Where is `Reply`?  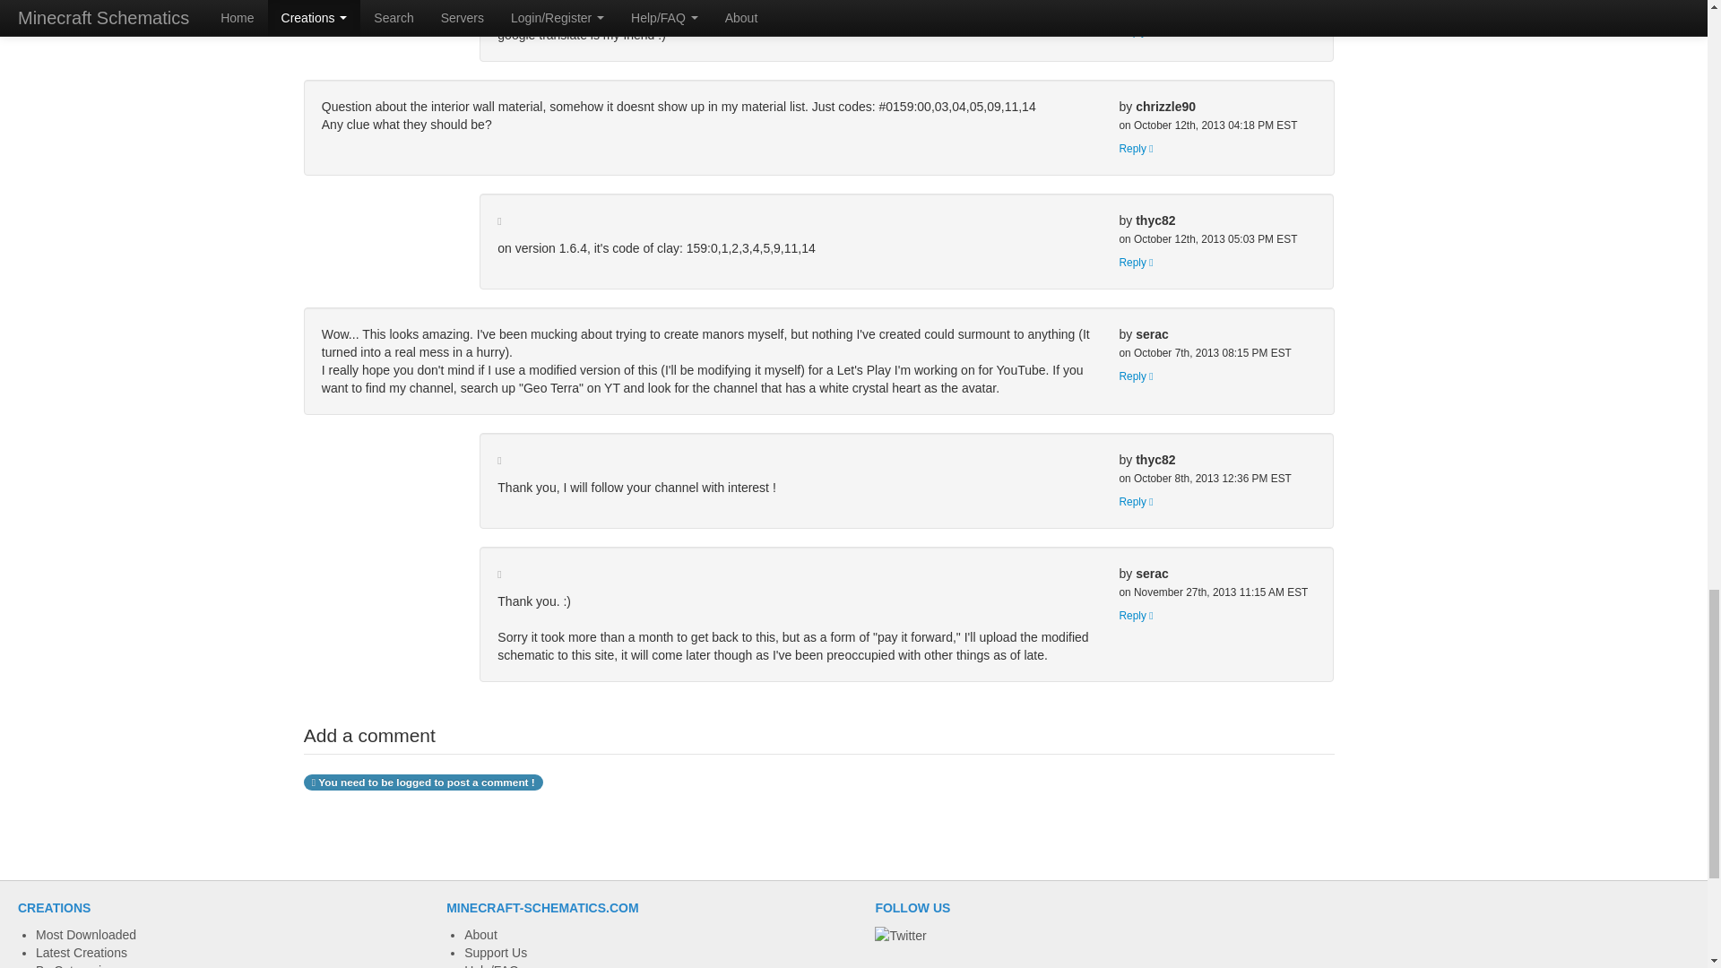
Reply is located at coordinates (1136, 502).